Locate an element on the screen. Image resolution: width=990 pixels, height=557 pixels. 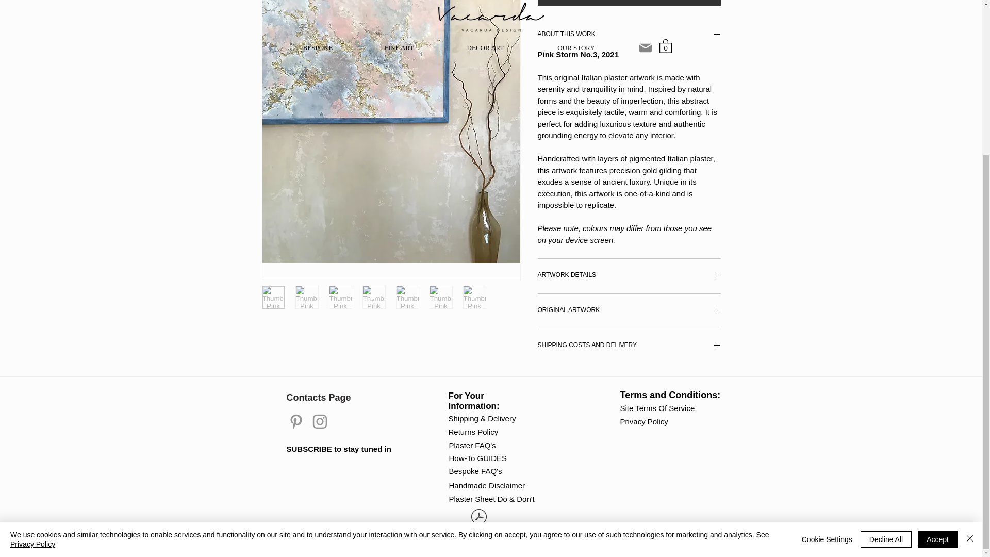
Accept is located at coordinates (937, 330).